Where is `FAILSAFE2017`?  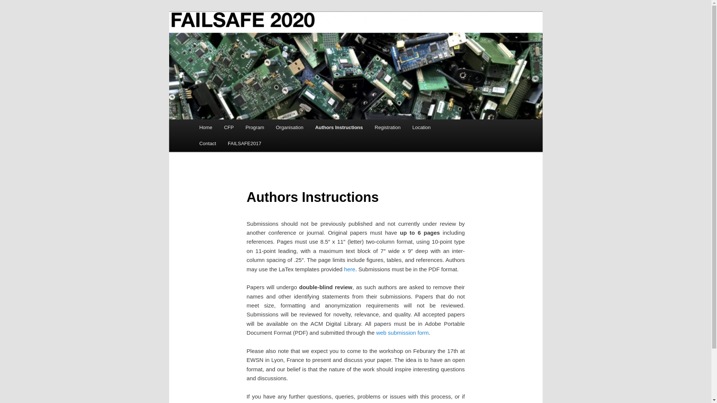
FAILSAFE2017 is located at coordinates (244, 143).